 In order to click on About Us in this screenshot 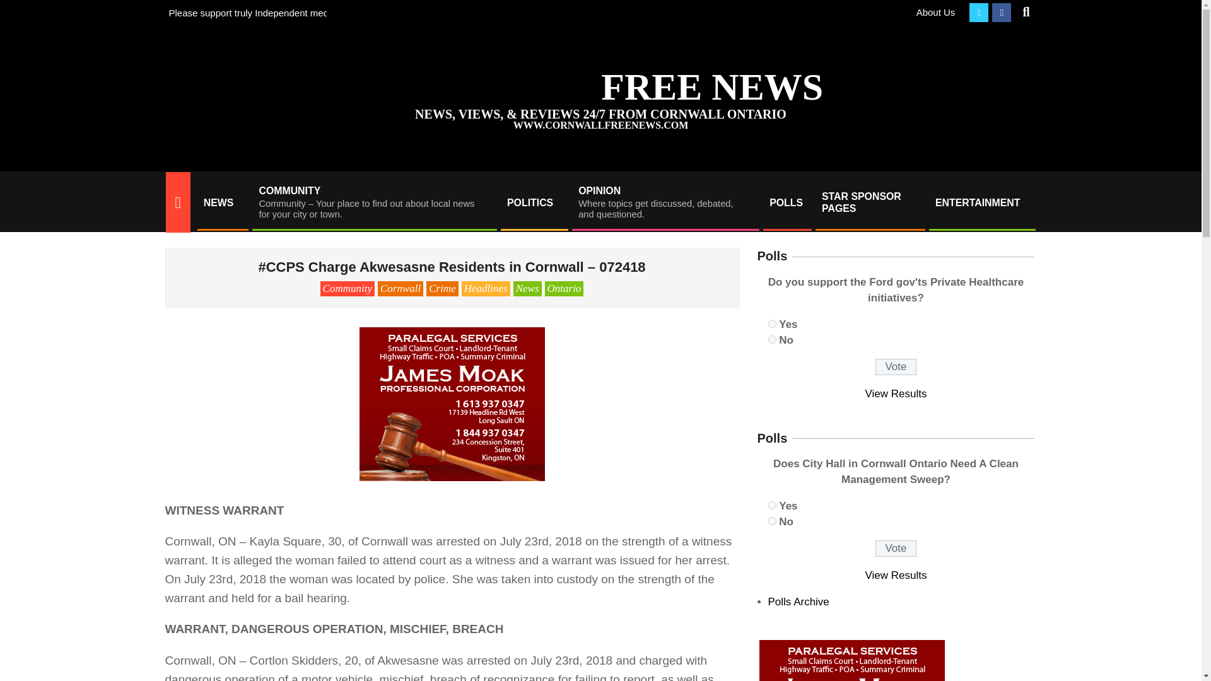, I will do `click(936, 12)`.